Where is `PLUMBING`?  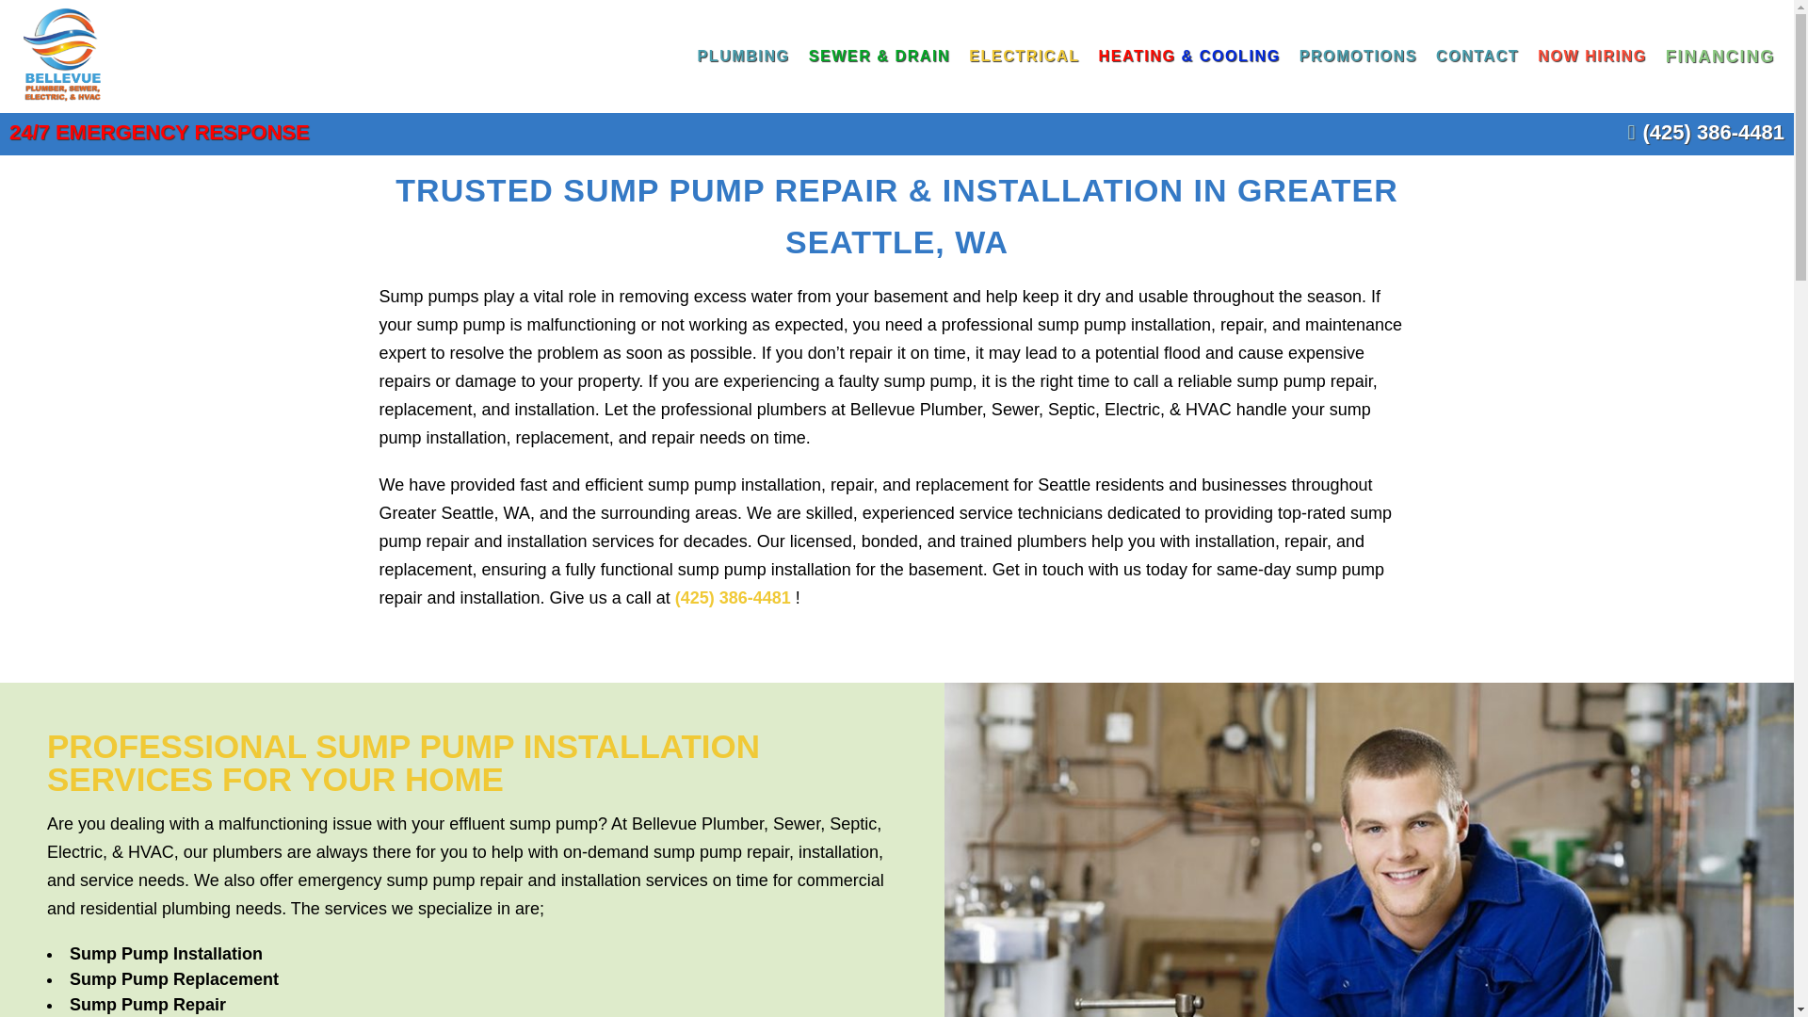 PLUMBING is located at coordinates (742, 56).